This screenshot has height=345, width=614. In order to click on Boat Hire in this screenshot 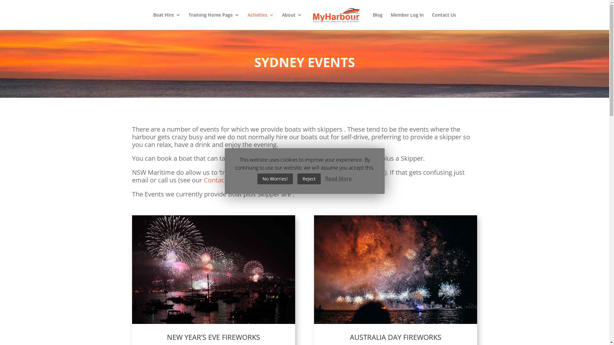, I will do `click(167, 21)`.